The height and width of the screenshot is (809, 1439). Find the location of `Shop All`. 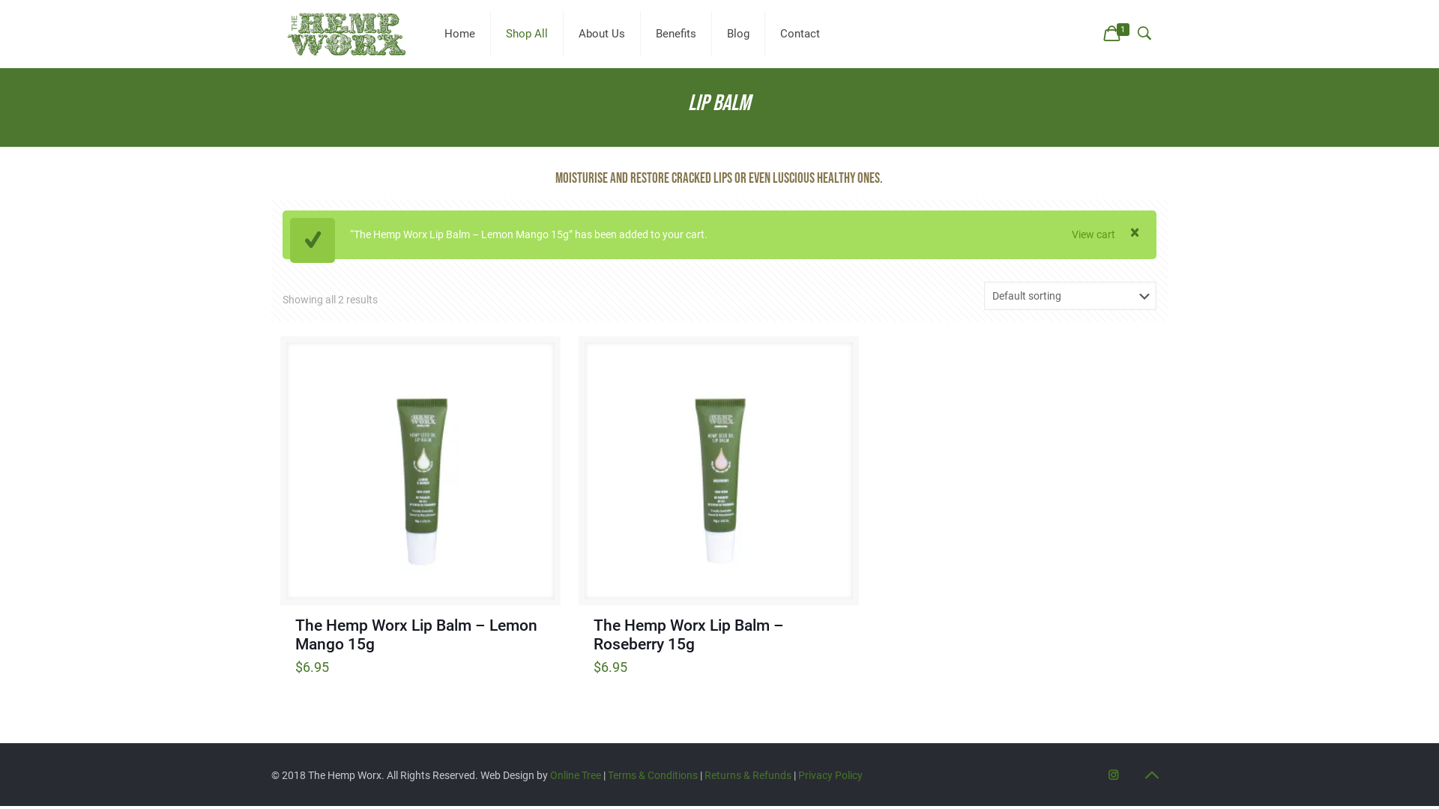

Shop All is located at coordinates (528, 34).